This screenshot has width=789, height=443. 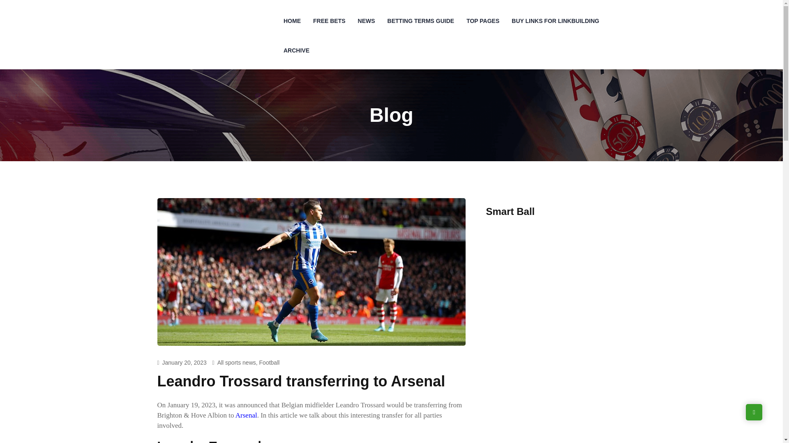 What do you see at coordinates (421, 21) in the screenshot?
I see `BETTING TERMS GUIDE` at bounding box center [421, 21].